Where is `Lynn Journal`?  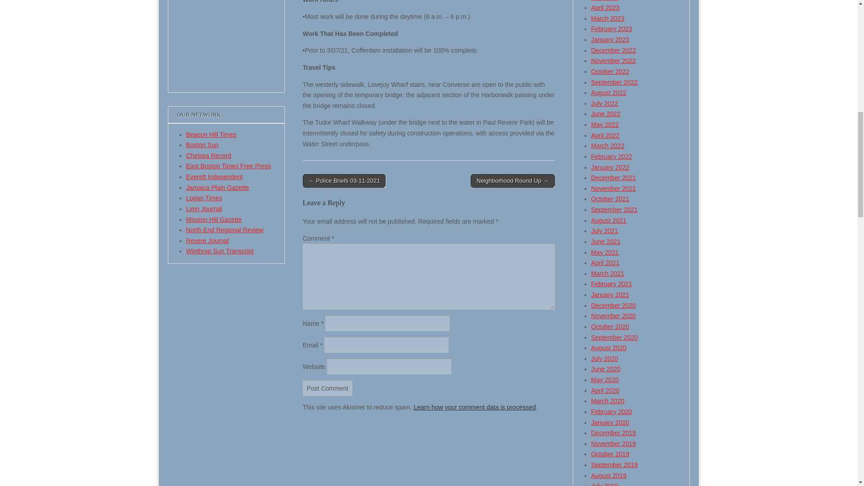 Lynn Journal is located at coordinates (204, 208).